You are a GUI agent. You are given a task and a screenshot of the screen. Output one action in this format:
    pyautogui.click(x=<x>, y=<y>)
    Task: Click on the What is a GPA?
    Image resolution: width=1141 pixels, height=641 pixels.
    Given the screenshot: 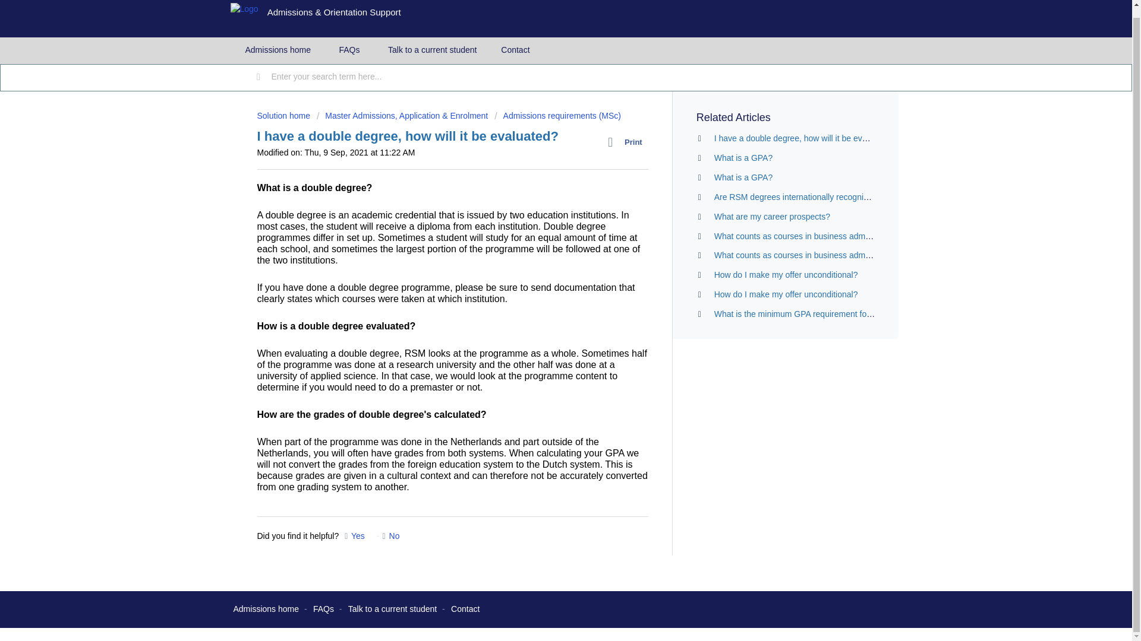 What is the action you would take?
    pyautogui.click(x=743, y=158)
    